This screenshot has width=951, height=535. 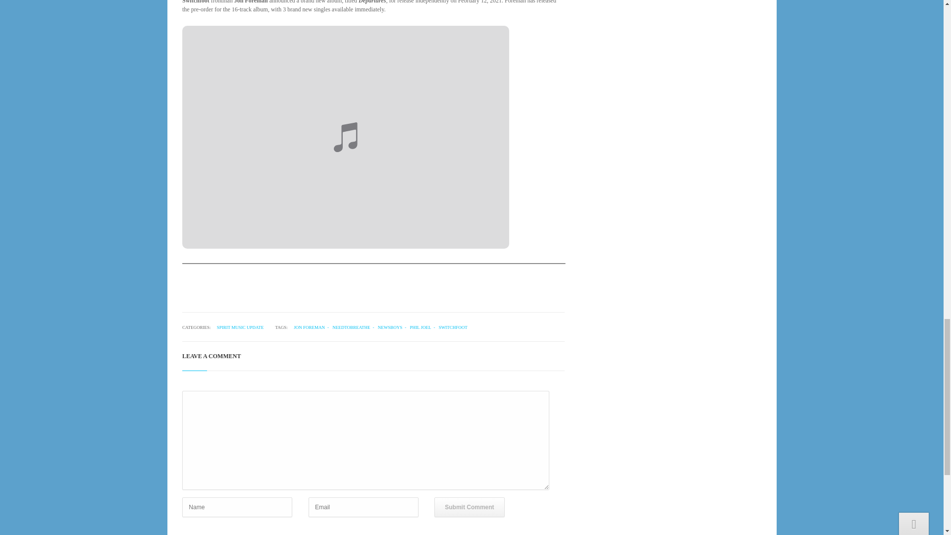 I want to click on JON FOREMAN, so click(x=310, y=327).